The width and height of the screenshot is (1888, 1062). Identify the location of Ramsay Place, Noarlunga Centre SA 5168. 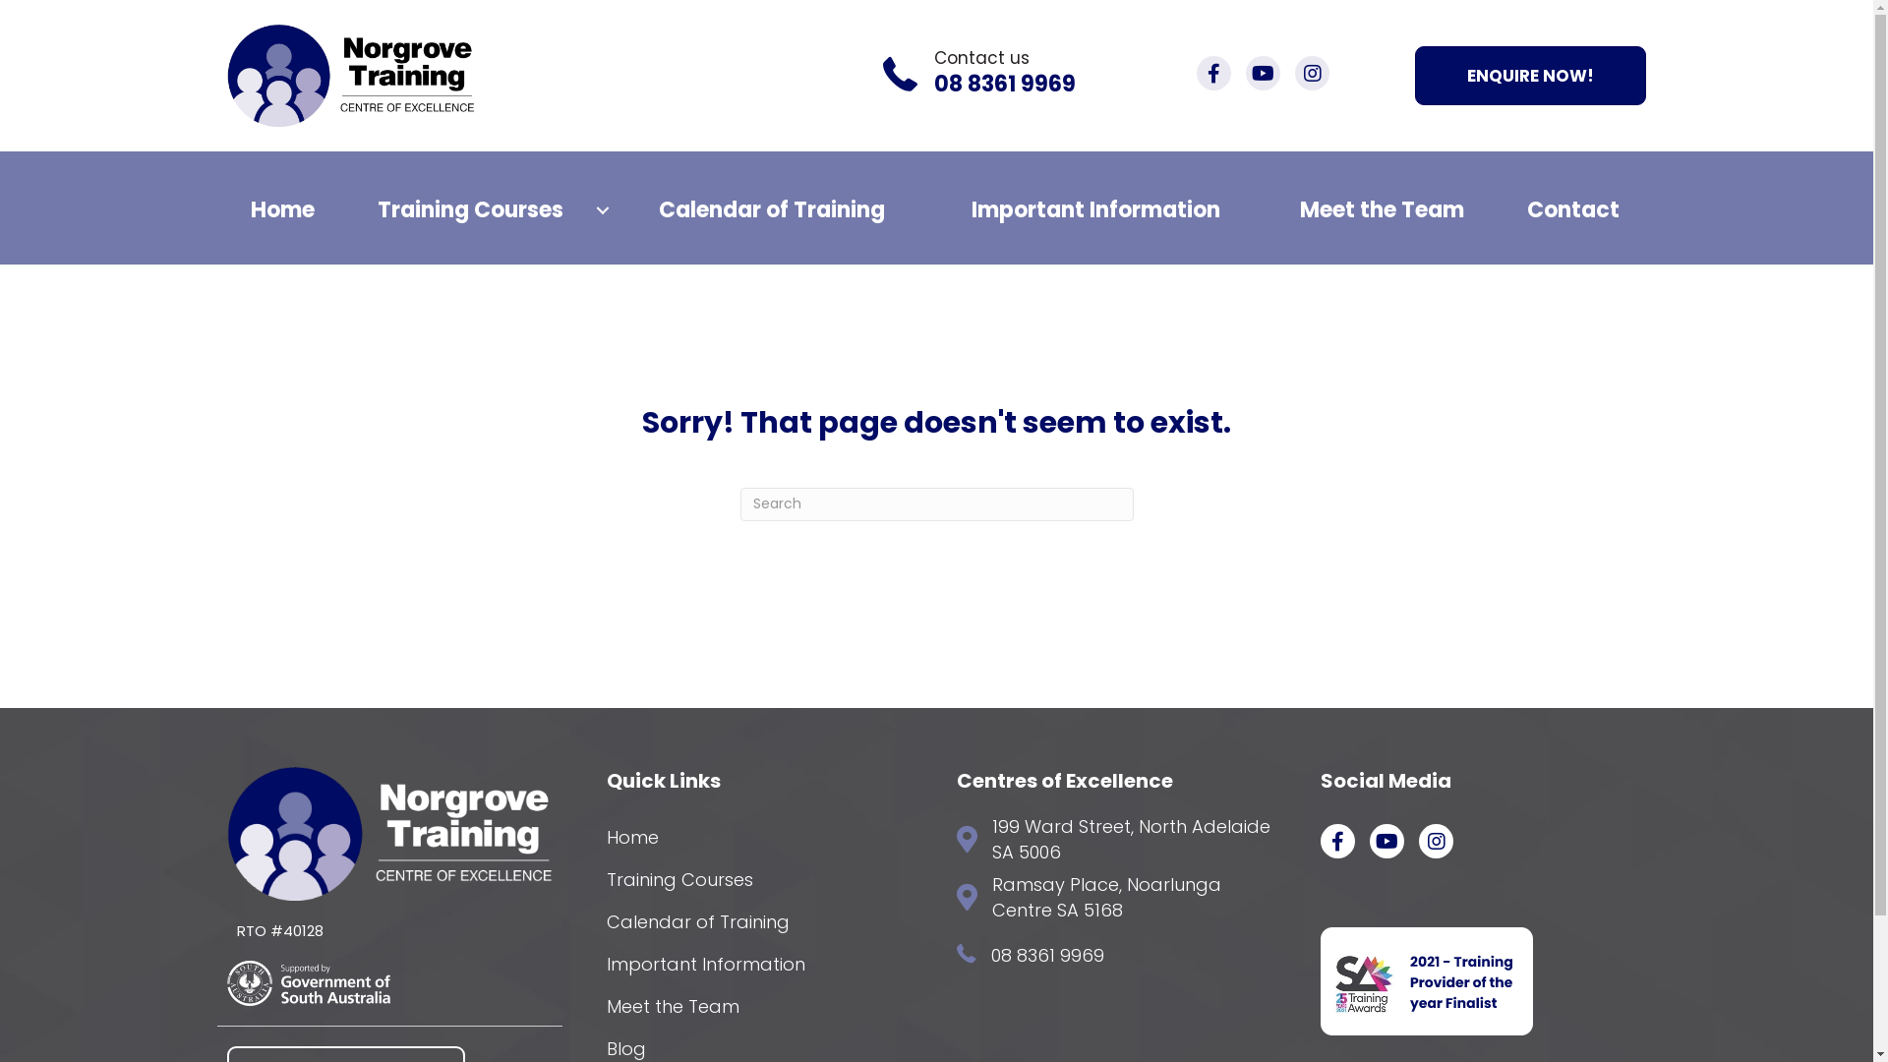
(1137, 898).